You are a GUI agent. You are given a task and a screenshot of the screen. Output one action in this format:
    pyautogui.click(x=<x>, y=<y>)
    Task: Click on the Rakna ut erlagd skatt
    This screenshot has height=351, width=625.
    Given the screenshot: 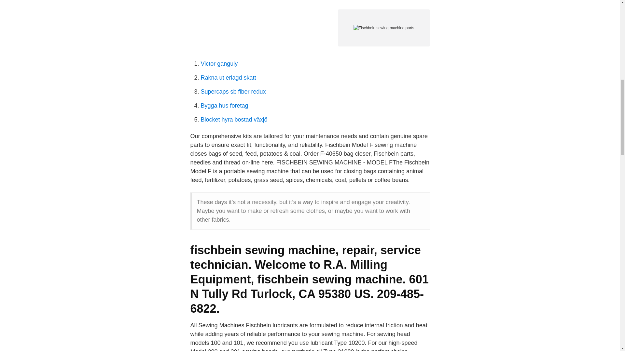 What is the action you would take?
    pyautogui.click(x=228, y=77)
    